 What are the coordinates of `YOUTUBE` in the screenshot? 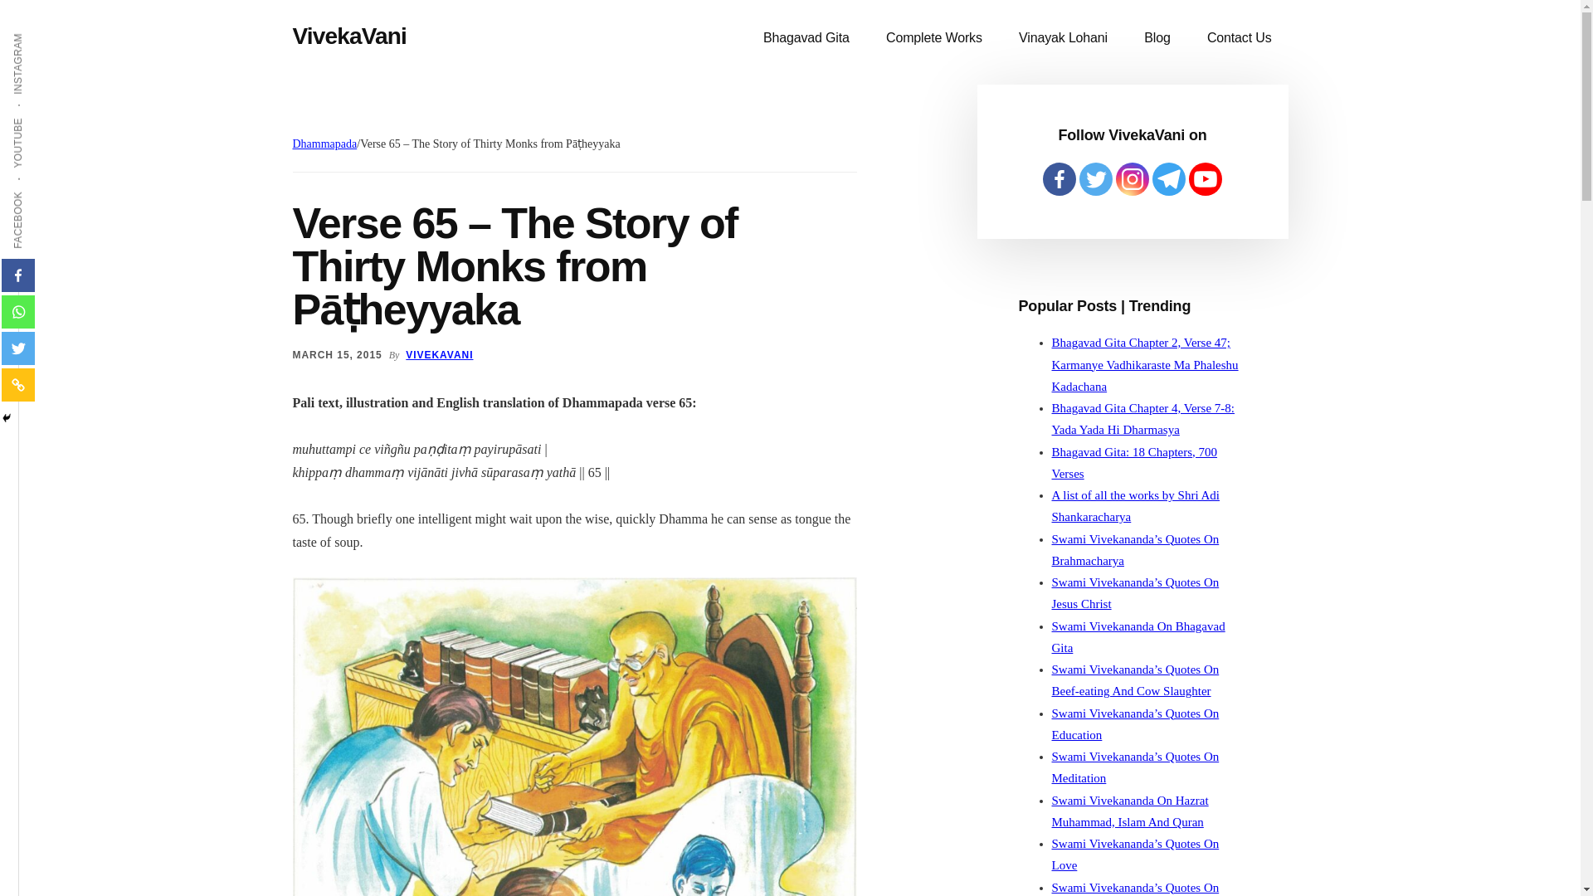 It's located at (45, 116).